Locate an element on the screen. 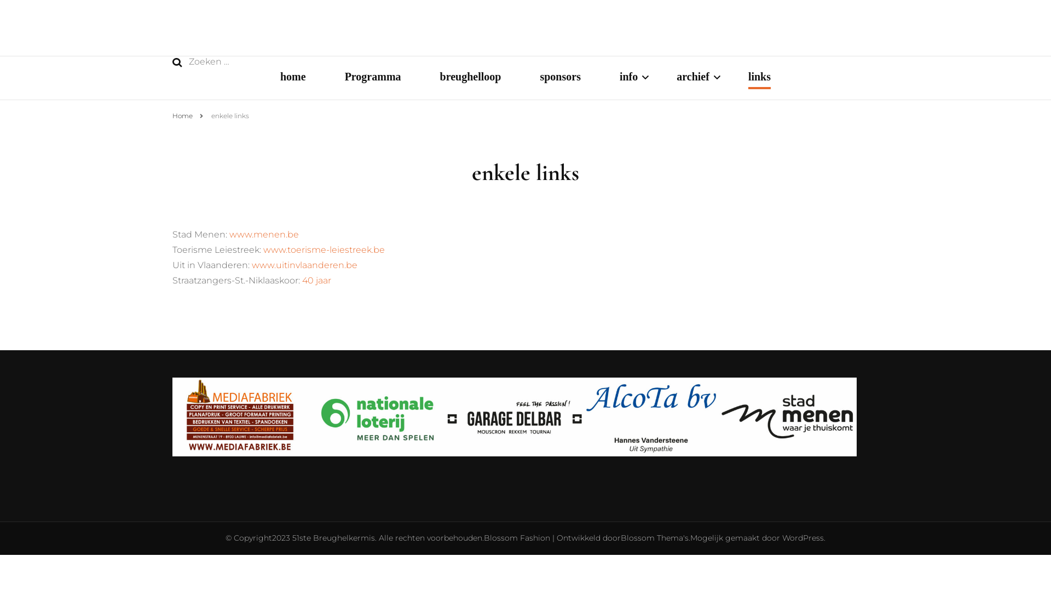 Image resolution: width=1051 pixels, height=591 pixels. Blossom Thema's is located at coordinates (655, 538).